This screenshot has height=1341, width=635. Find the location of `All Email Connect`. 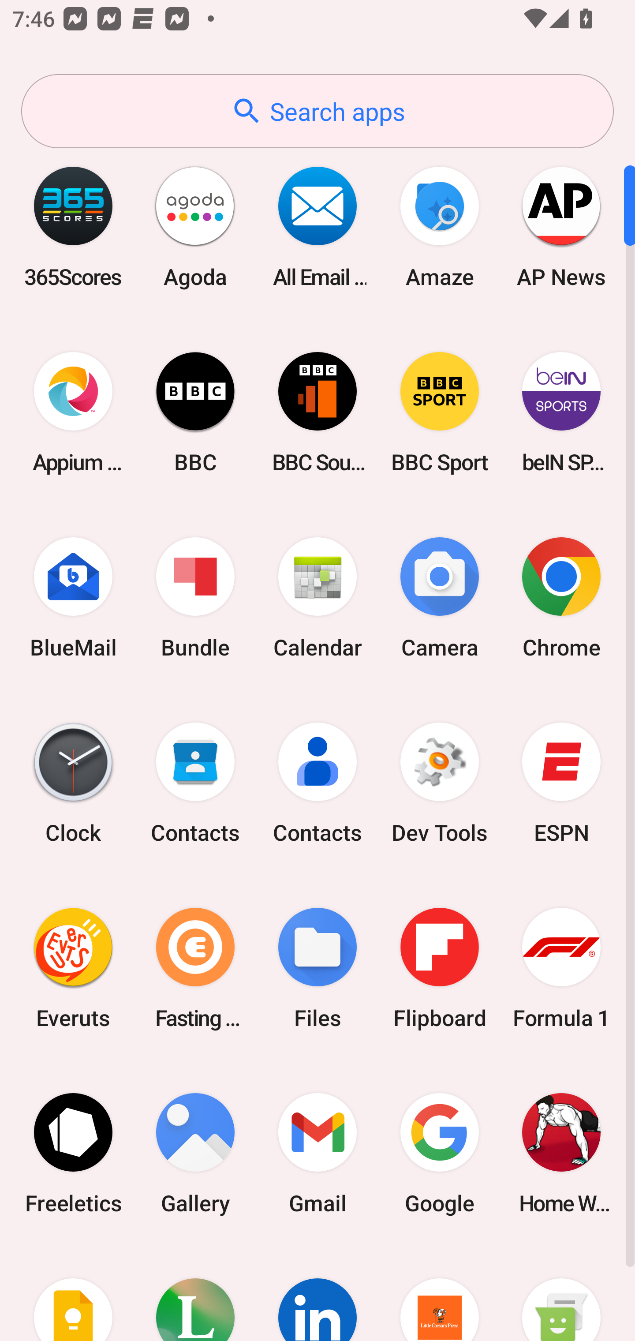

All Email Connect is located at coordinates (317, 227).